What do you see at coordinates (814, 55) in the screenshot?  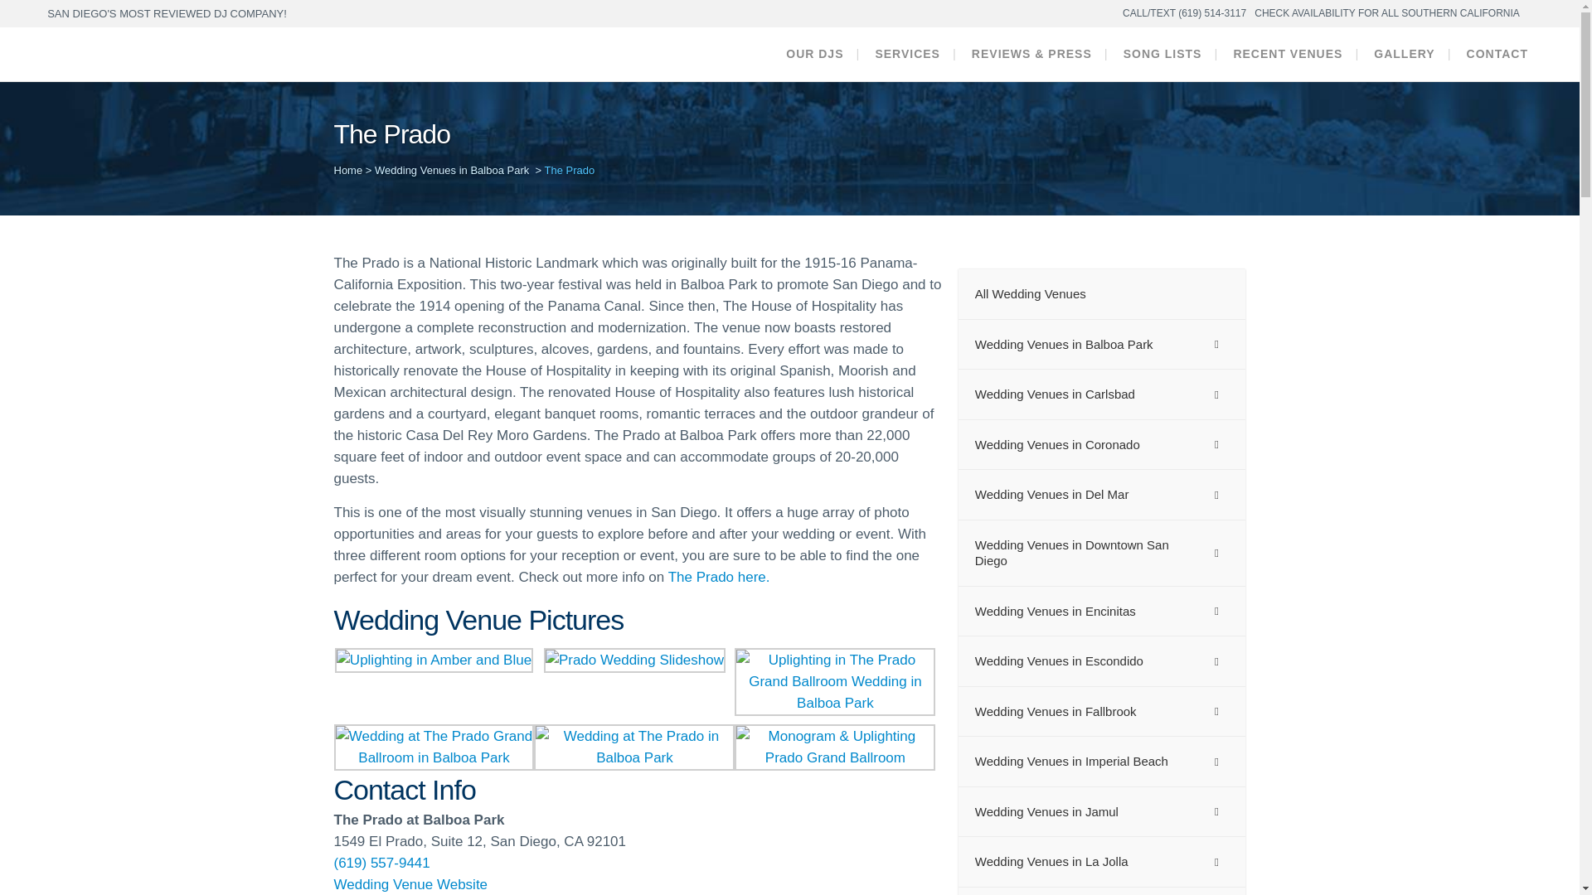 I see `OUR DJS` at bounding box center [814, 55].